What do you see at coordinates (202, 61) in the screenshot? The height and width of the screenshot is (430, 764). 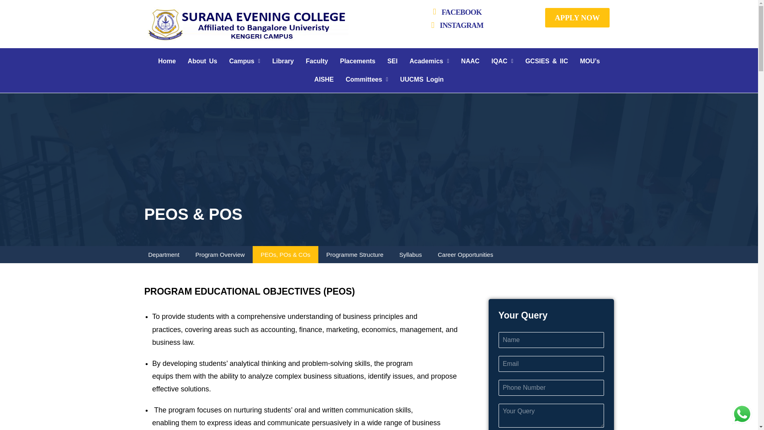 I see `About Us` at bounding box center [202, 61].